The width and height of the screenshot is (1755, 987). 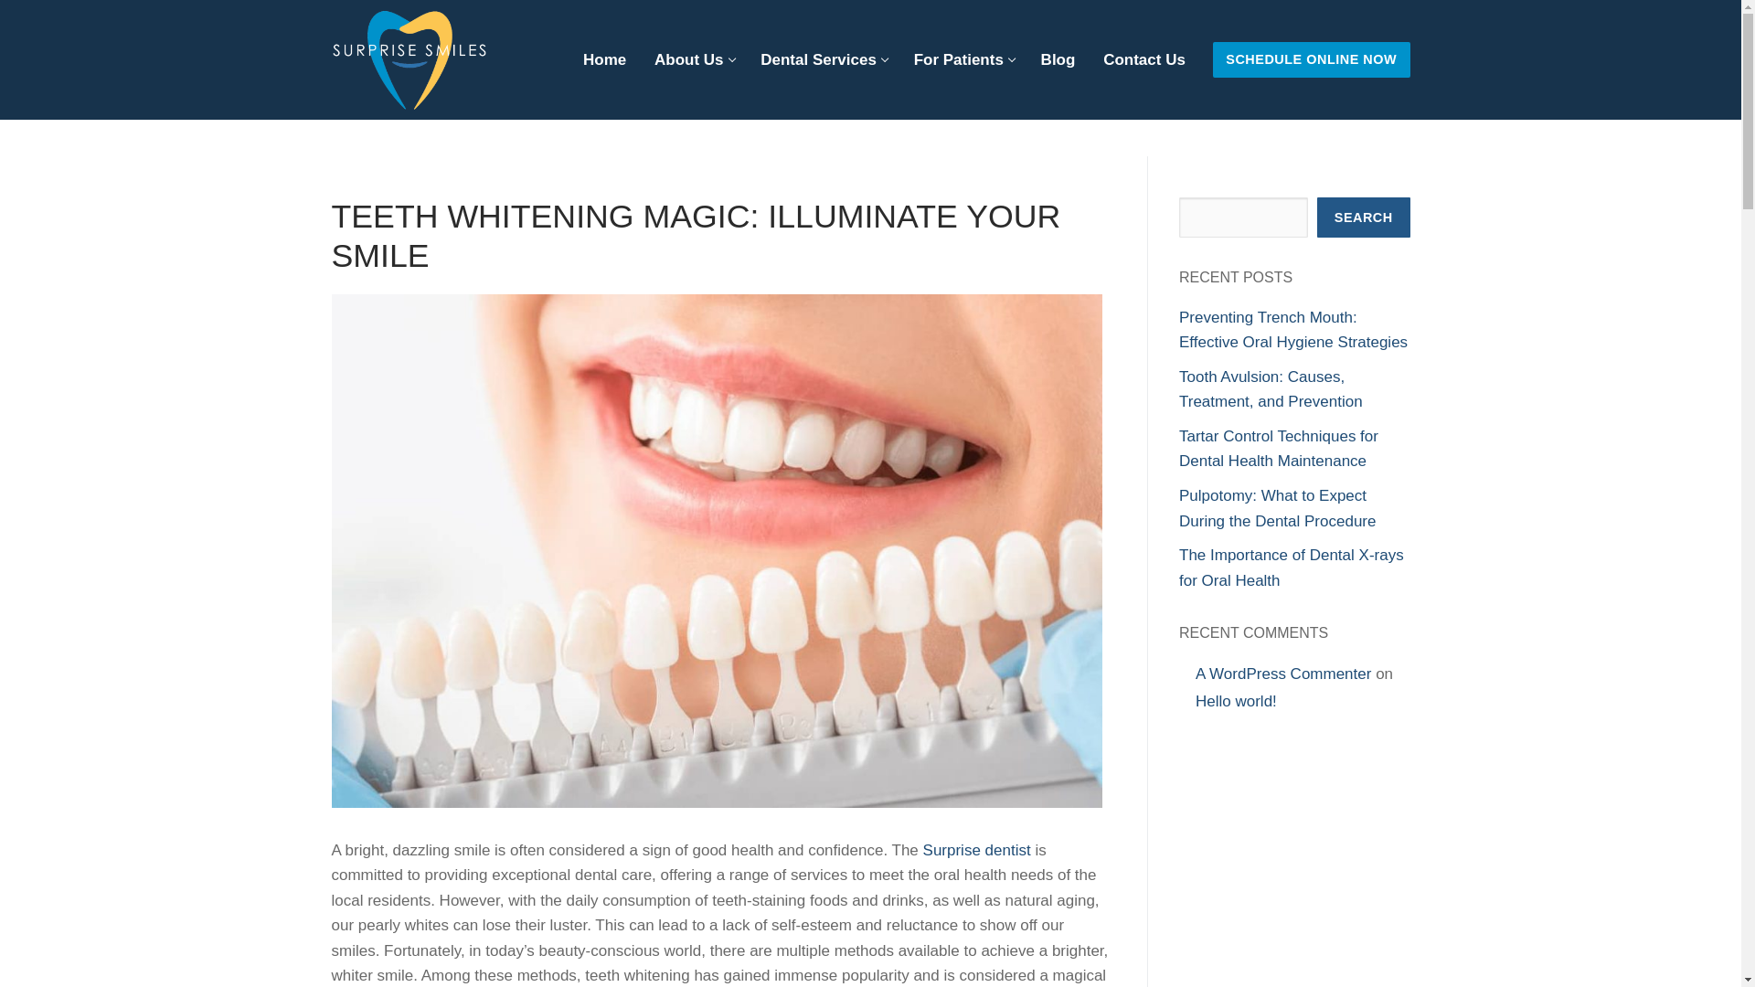 I want to click on Home, so click(x=963, y=60).